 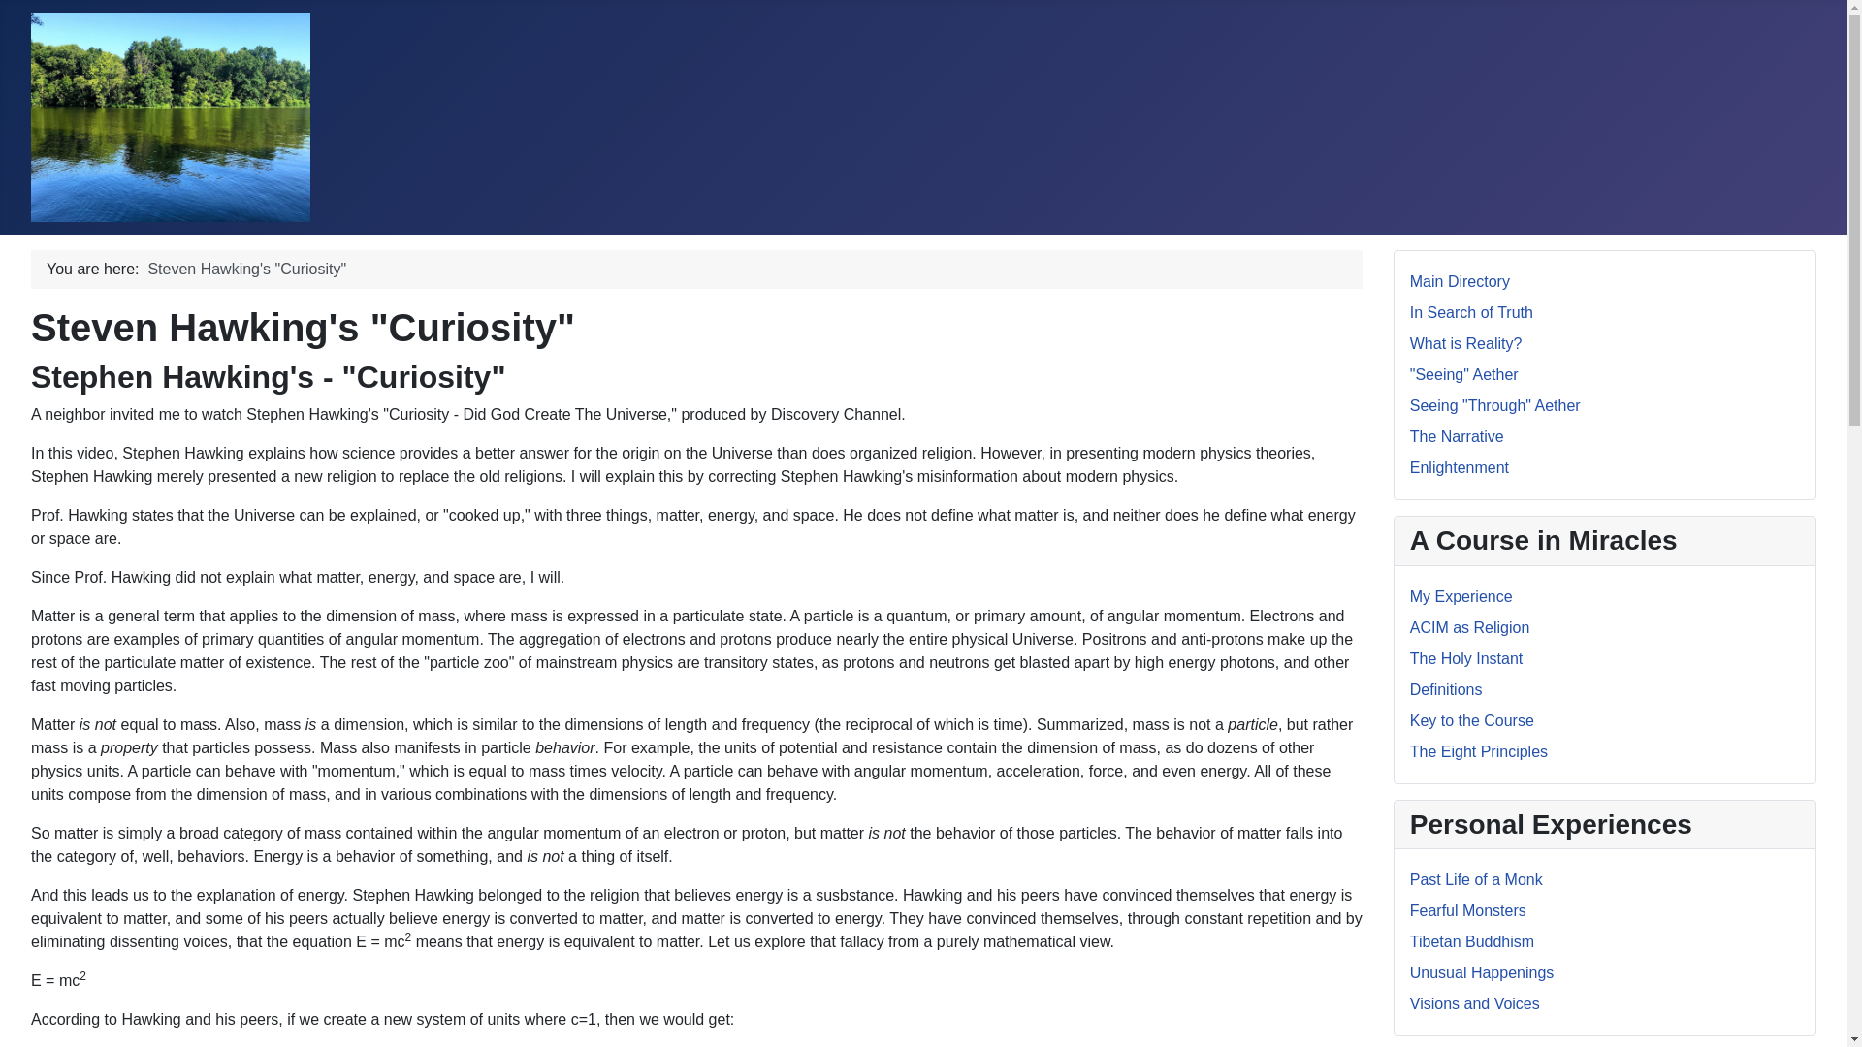 I want to click on Seeing "Through" Aether, so click(x=1495, y=405).